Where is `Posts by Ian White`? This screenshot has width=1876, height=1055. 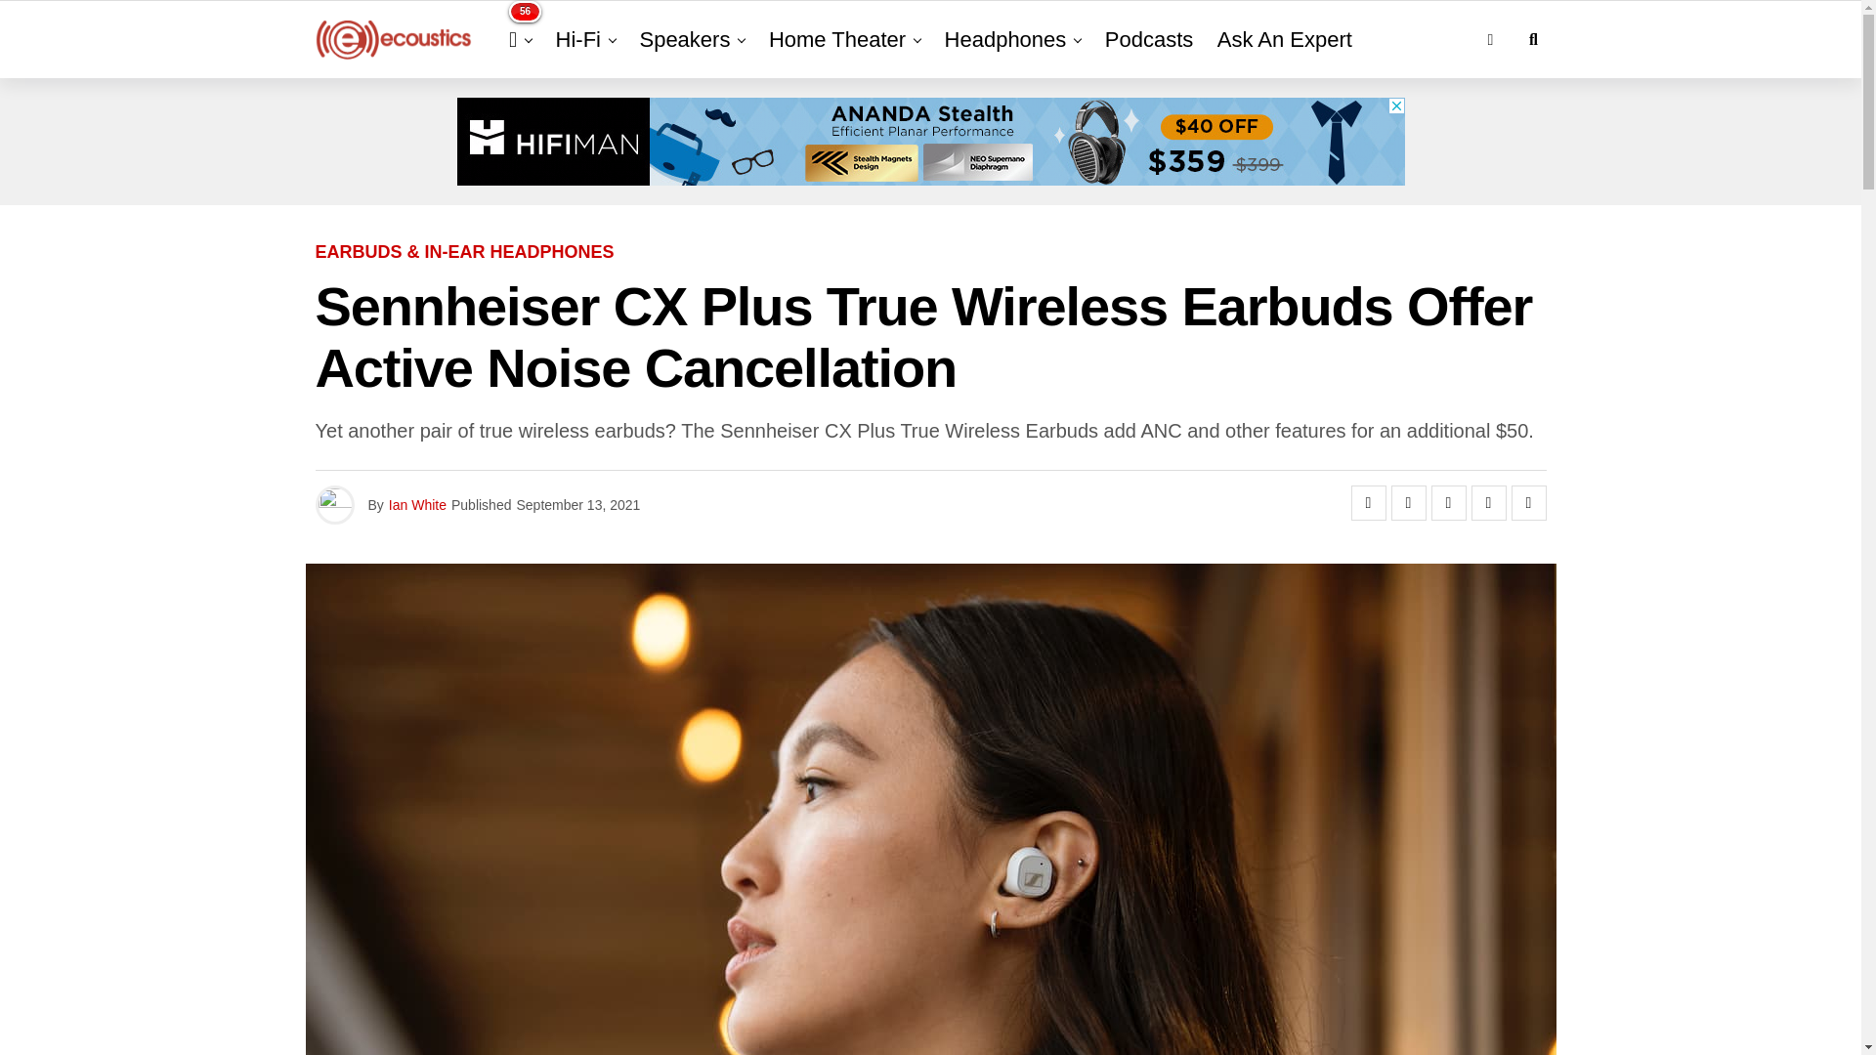 Posts by Ian White is located at coordinates (416, 503).